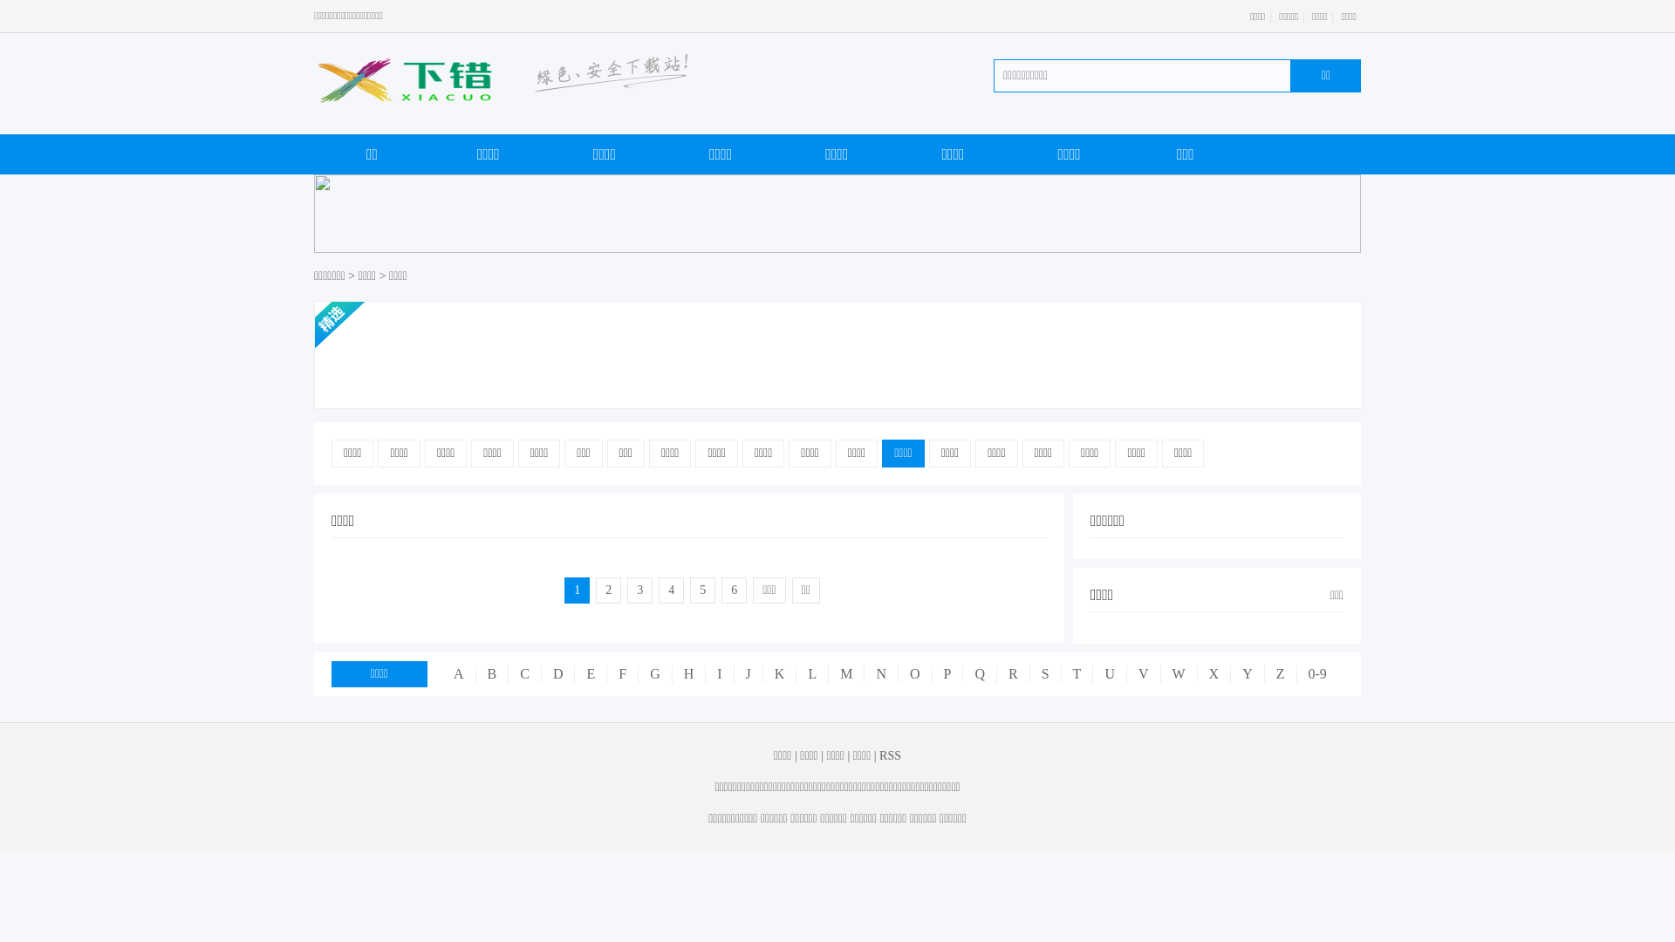  Describe the element at coordinates (459, 674) in the screenshot. I see `A` at that location.